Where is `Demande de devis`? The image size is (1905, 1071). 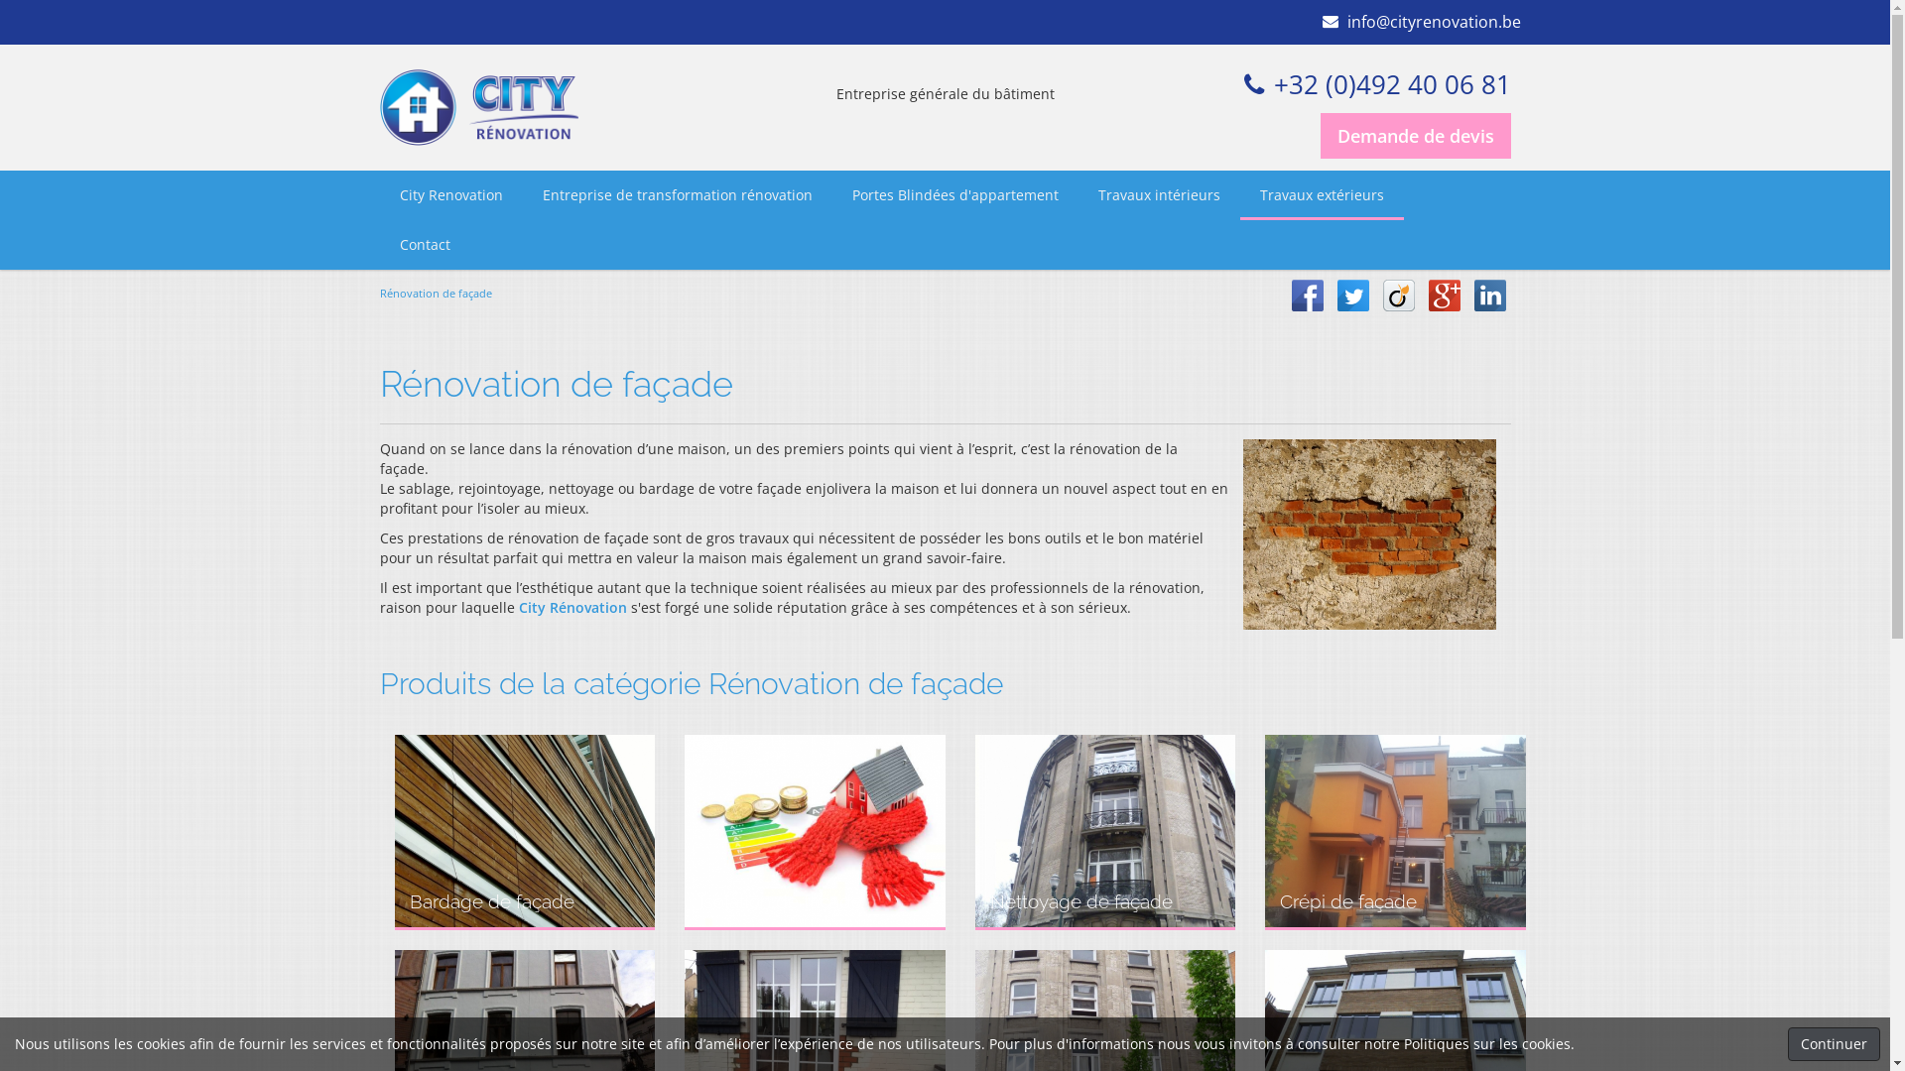
Demande de devis is located at coordinates (1415, 136).